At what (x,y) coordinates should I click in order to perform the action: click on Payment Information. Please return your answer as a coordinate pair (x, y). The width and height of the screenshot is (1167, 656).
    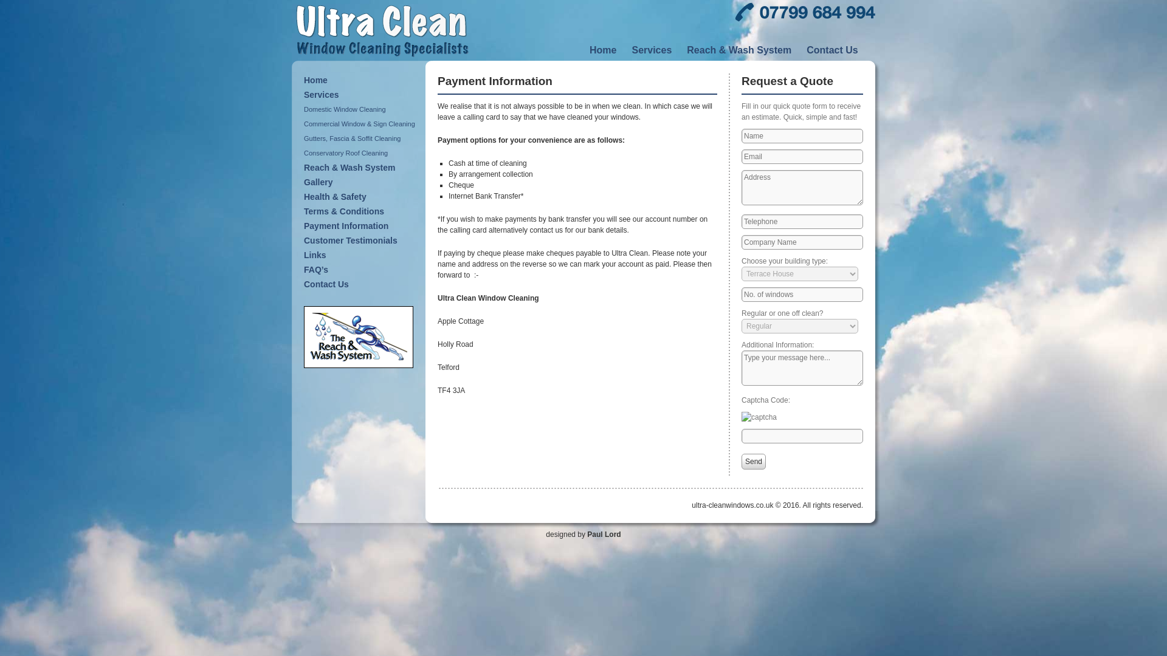
    Looking at the image, I should click on (361, 226).